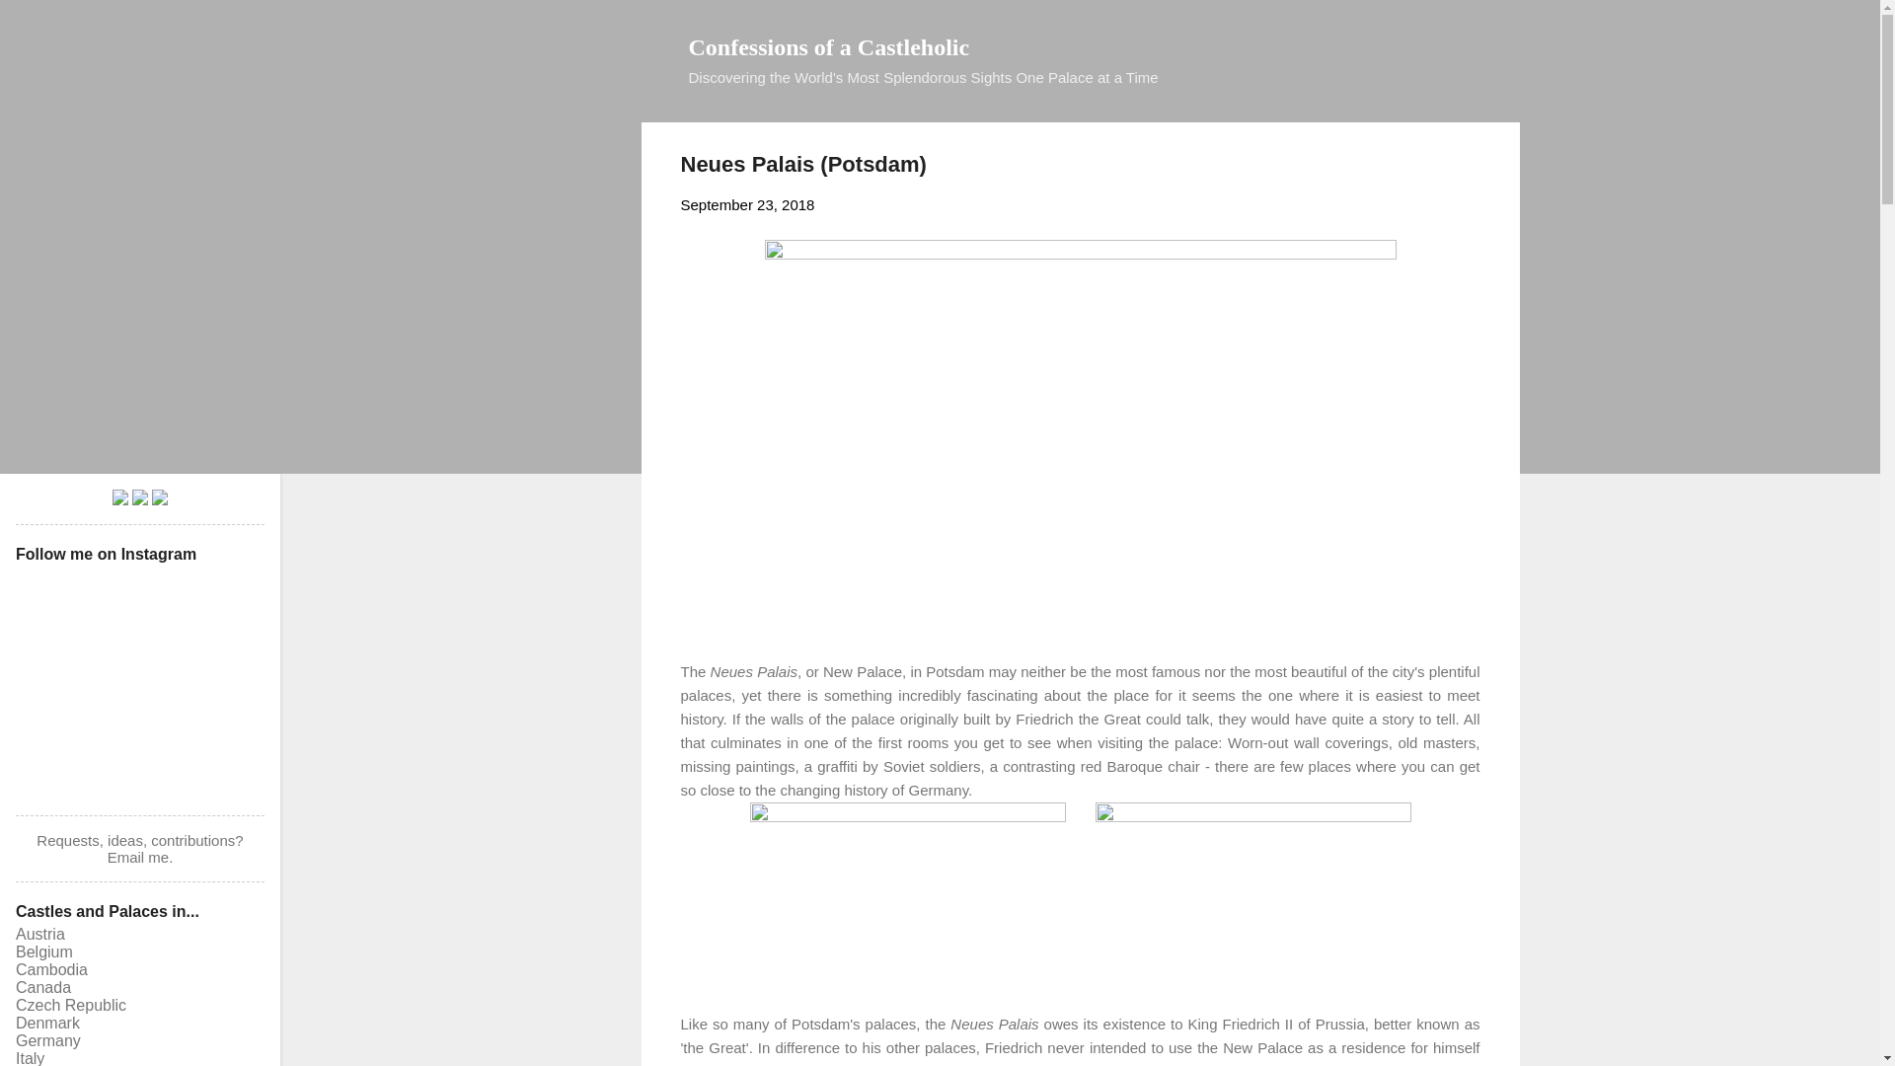 The width and height of the screenshot is (1895, 1066). I want to click on Confessions of a Castleholic, so click(829, 46).